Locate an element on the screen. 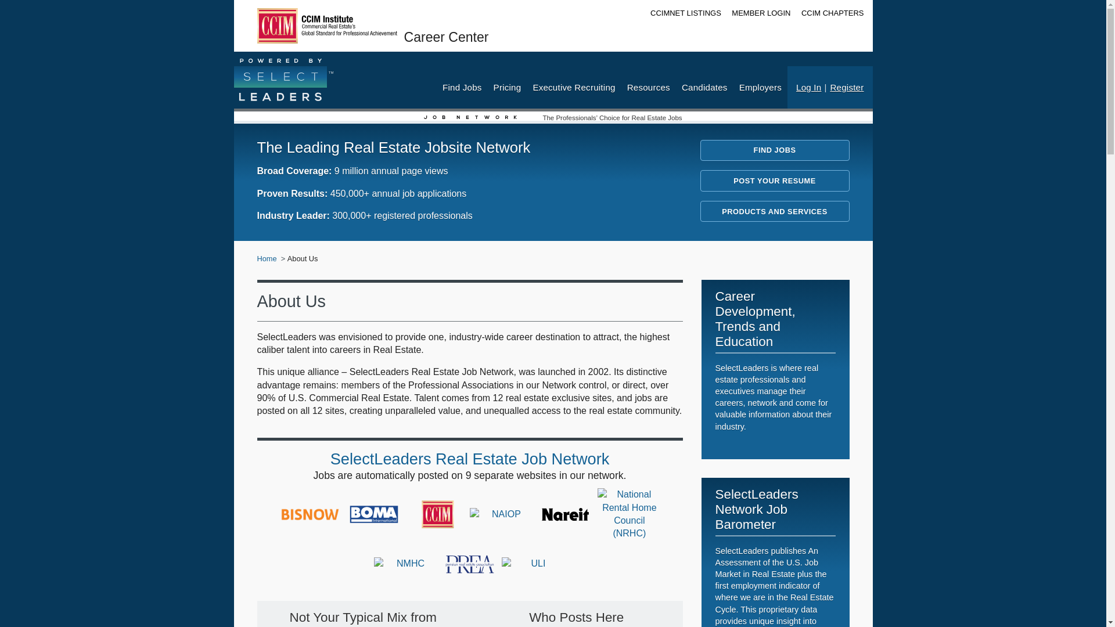 The height and width of the screenshot is (627, 1115). SelectLeaders Real Estate Job Network is located at coordinates (470, 459).